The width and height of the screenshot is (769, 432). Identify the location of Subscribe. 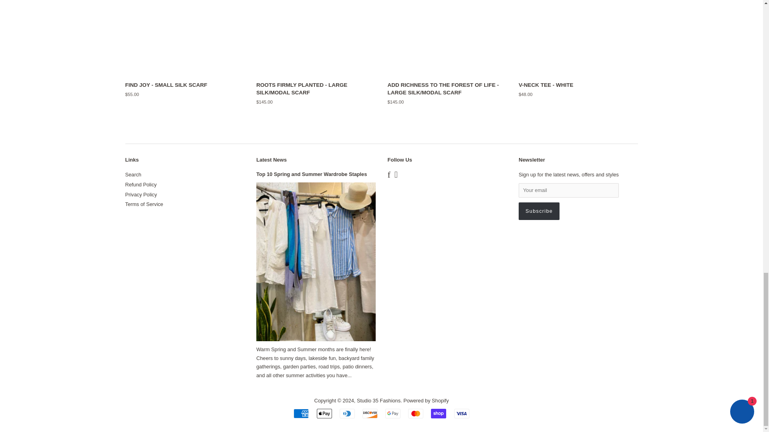
(539, 211).